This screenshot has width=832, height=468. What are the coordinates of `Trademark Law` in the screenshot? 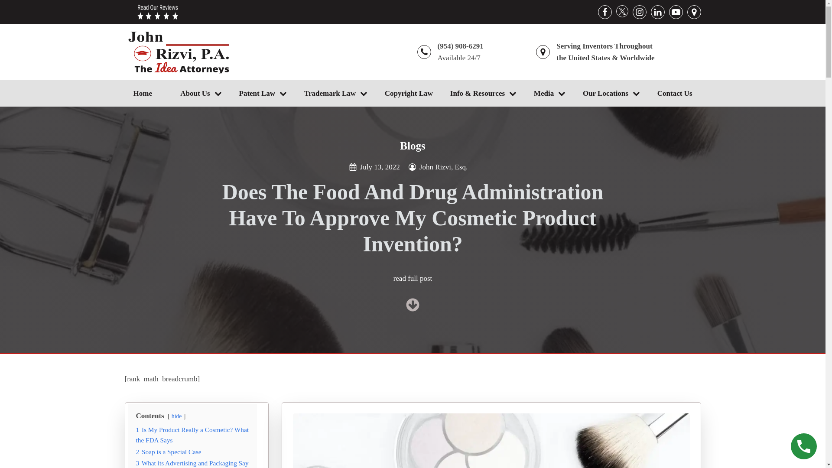 It's located at (335, 93).